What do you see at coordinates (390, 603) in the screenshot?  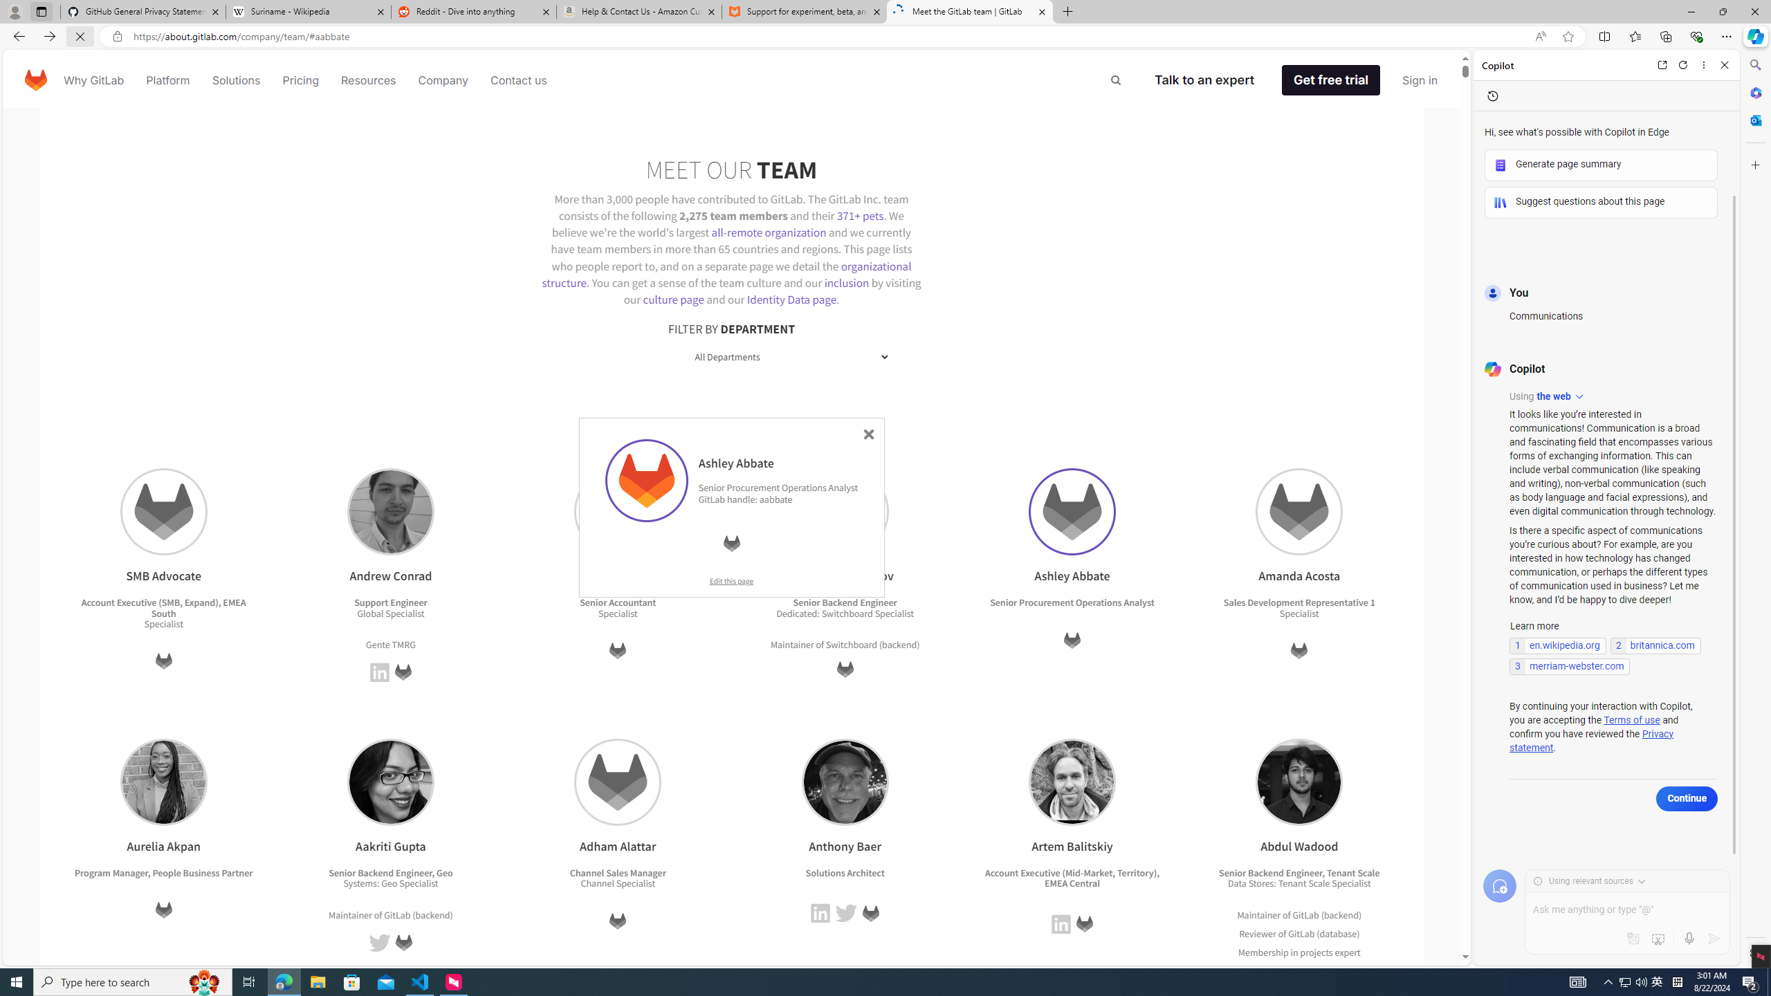 I see `Support Engineer` at bounding box center [390, 603].